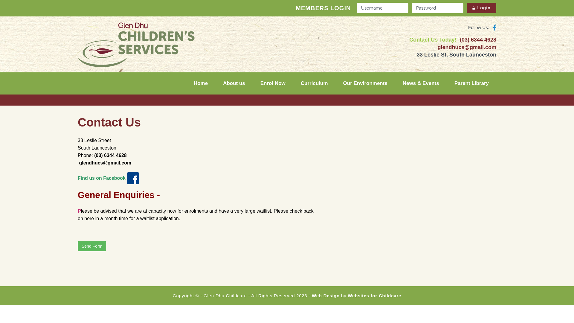 Image resolution: width=574 pixels, height=323 pixels. What do you see at coordinates (315, 83) in the screenshot?
I see `Curriculum` at bounding box center [315, 83].